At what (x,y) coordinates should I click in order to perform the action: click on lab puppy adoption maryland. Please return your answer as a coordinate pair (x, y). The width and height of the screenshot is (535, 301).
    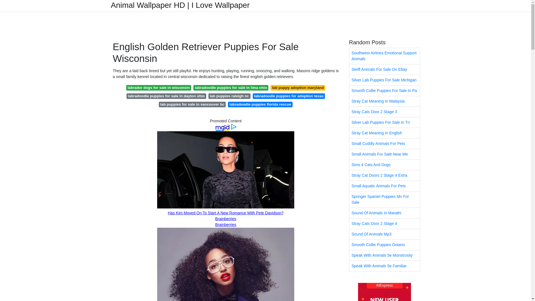
    Looking at the image, I should click on (298, 88).